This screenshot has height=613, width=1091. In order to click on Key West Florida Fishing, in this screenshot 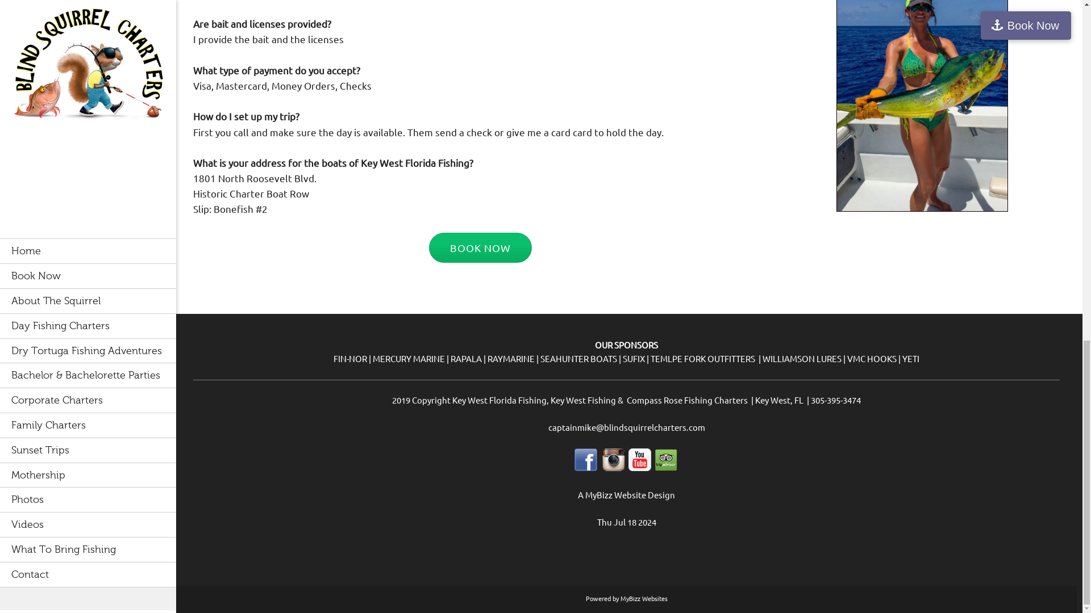, I will do `click(501, 400)`.